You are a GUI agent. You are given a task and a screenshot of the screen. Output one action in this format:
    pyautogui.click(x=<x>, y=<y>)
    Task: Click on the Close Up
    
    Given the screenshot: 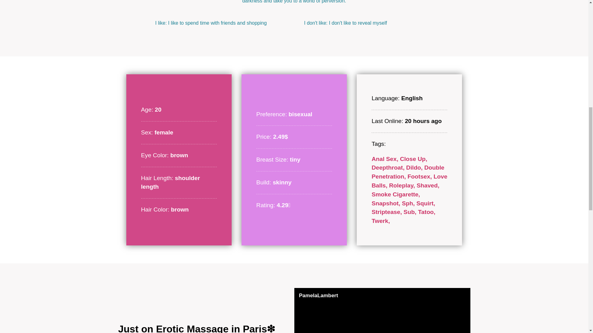 What is the action you would take?
    pyautogui.click(x=414, y=159)
    